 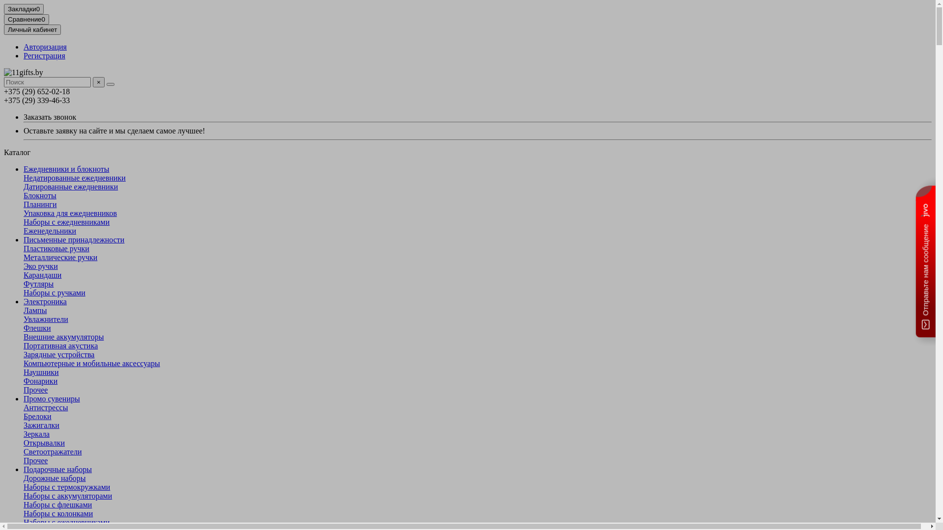 I want to click on +375 (29) 652-02-18, so click(x=37, y=91).